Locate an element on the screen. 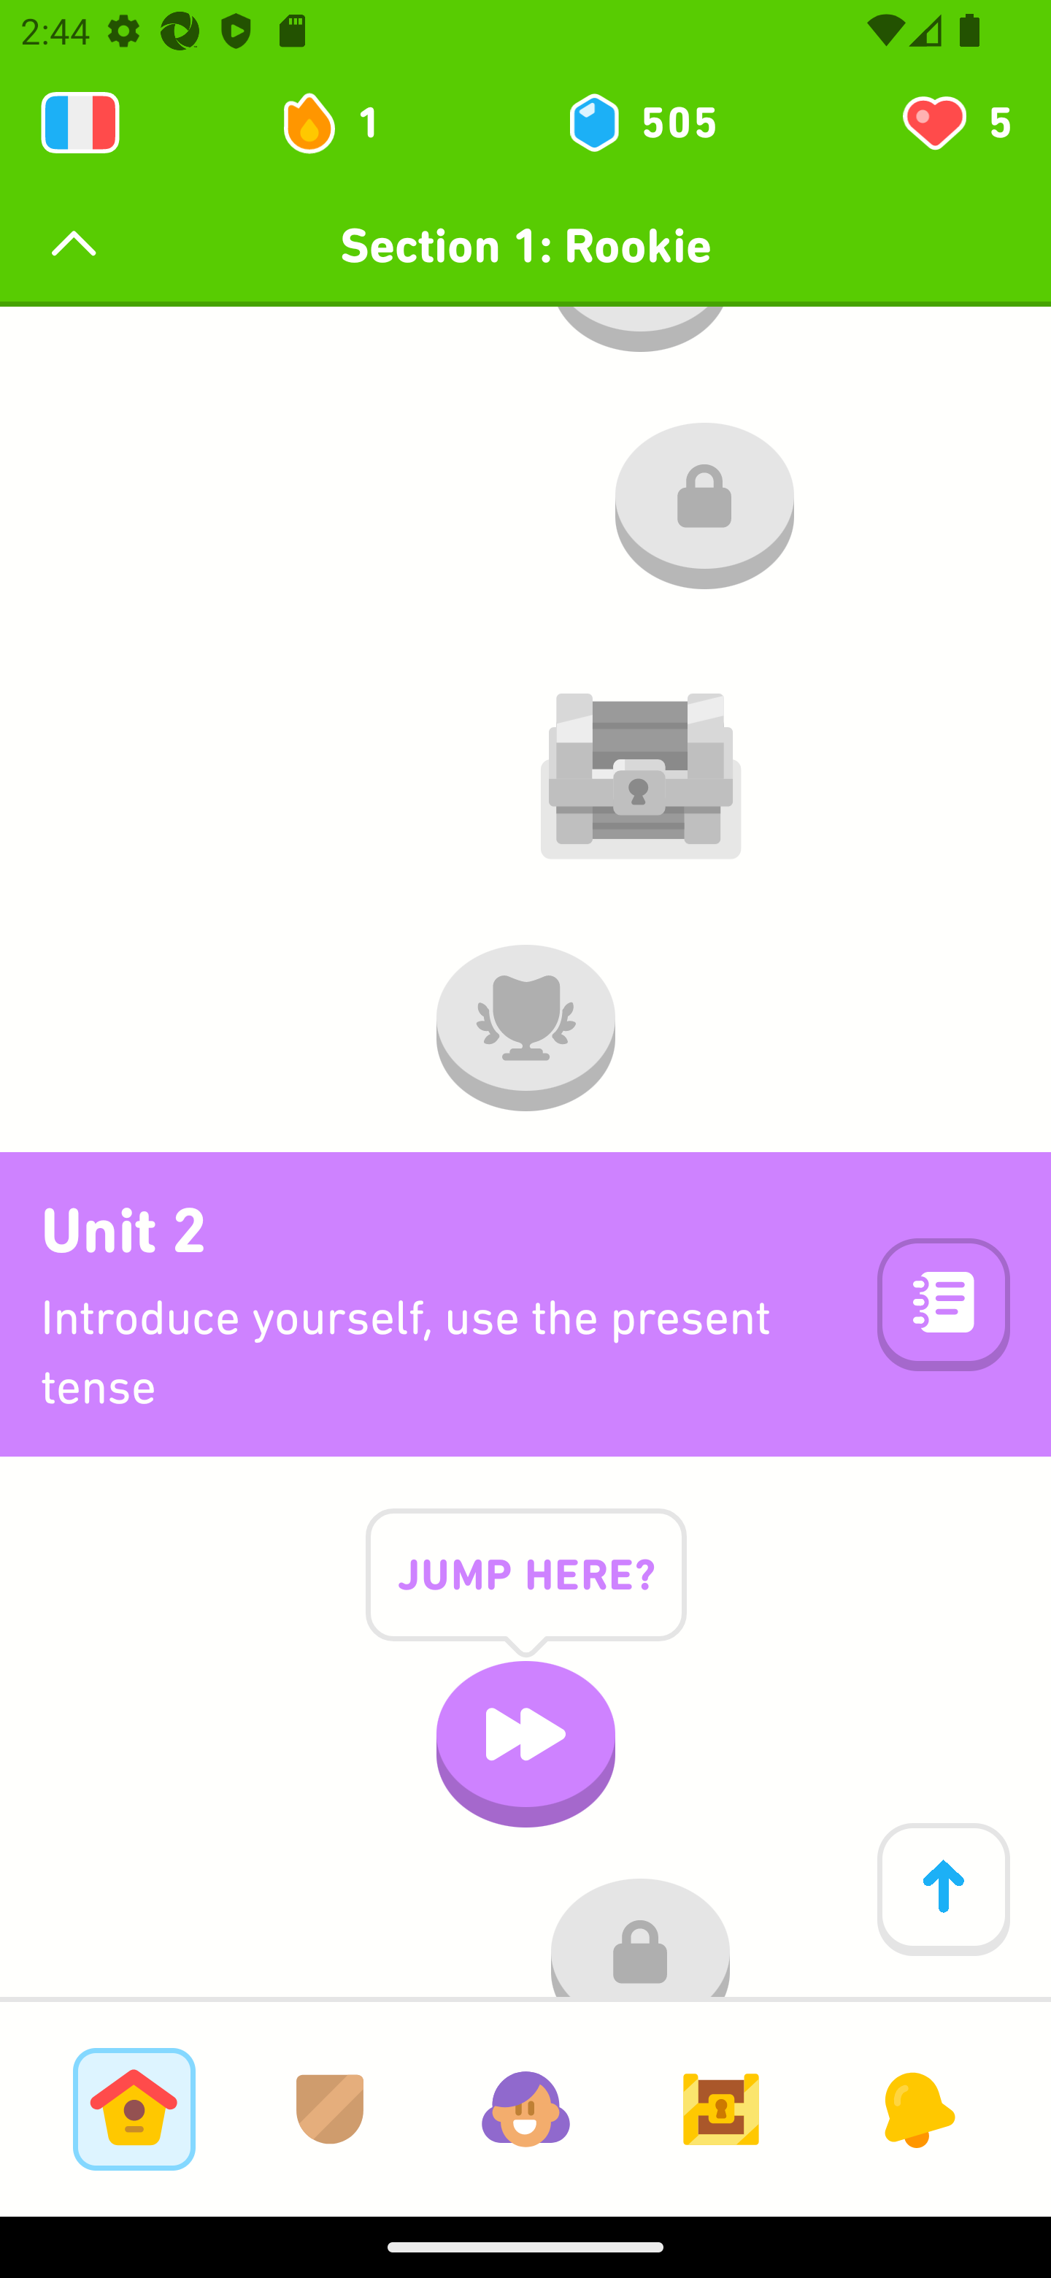 This screenshot has width=1051, height=2278. Leagues Tab is located at coordinates (330, 2109).